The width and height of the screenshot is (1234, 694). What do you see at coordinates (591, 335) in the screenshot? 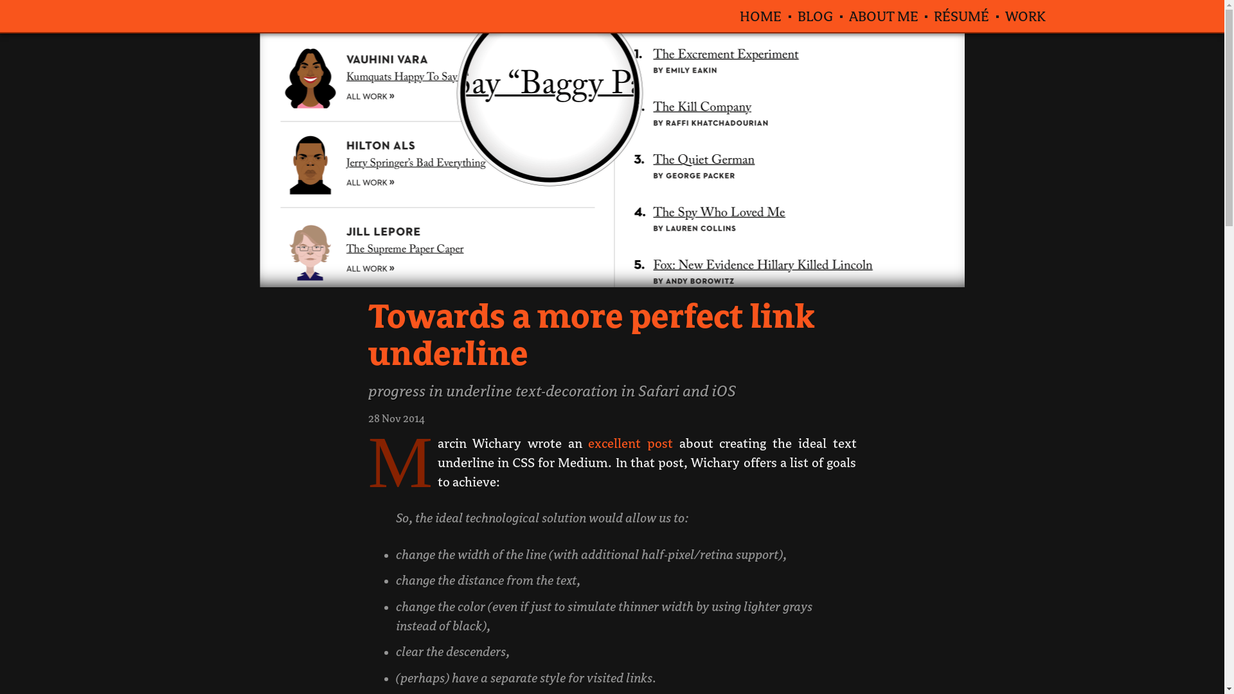
I see `Towards a more perfect link underline` at bounding box center [591, 335].